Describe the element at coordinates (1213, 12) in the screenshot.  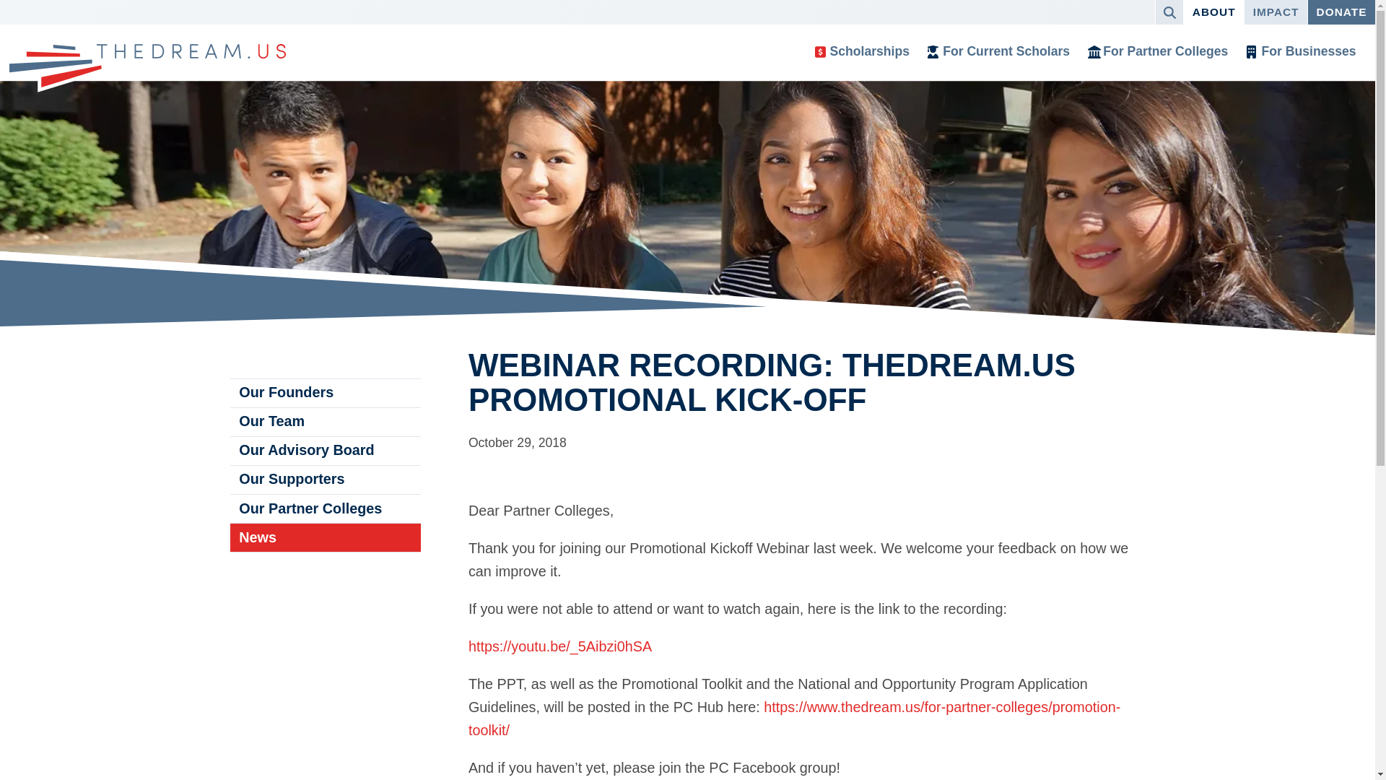
I see `ABOUT` at that location.